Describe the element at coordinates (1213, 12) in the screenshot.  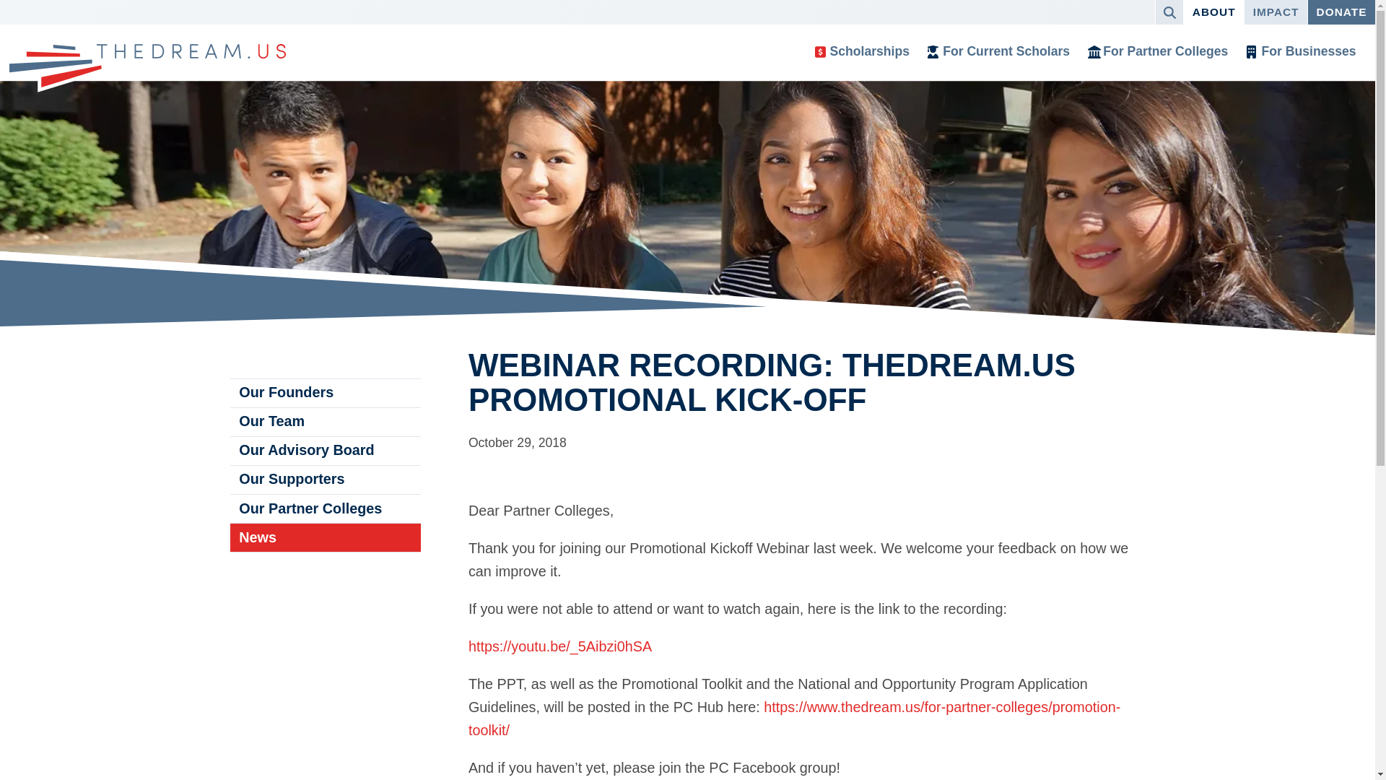
I see `ABOUT` at that location.